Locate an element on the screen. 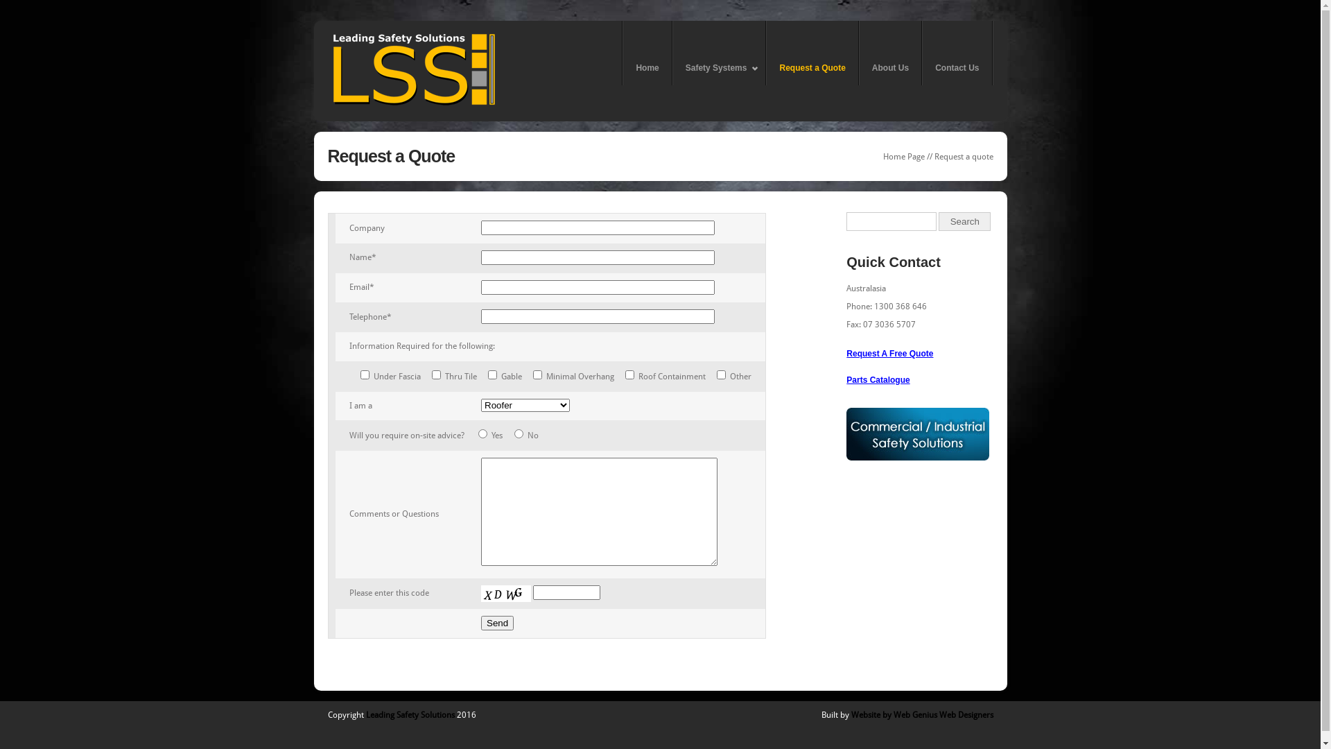  Home Page is located at coordinates (904, 157).